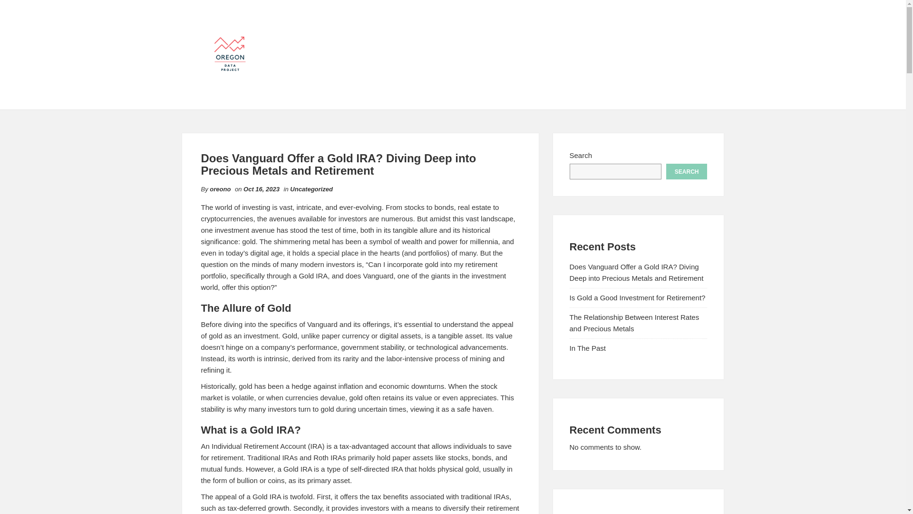 This screenshot has width=913, height=514. What do you see at coordinates (220, 189) in the screenshot?
I see `oreono` at bounding box center [220, 189].